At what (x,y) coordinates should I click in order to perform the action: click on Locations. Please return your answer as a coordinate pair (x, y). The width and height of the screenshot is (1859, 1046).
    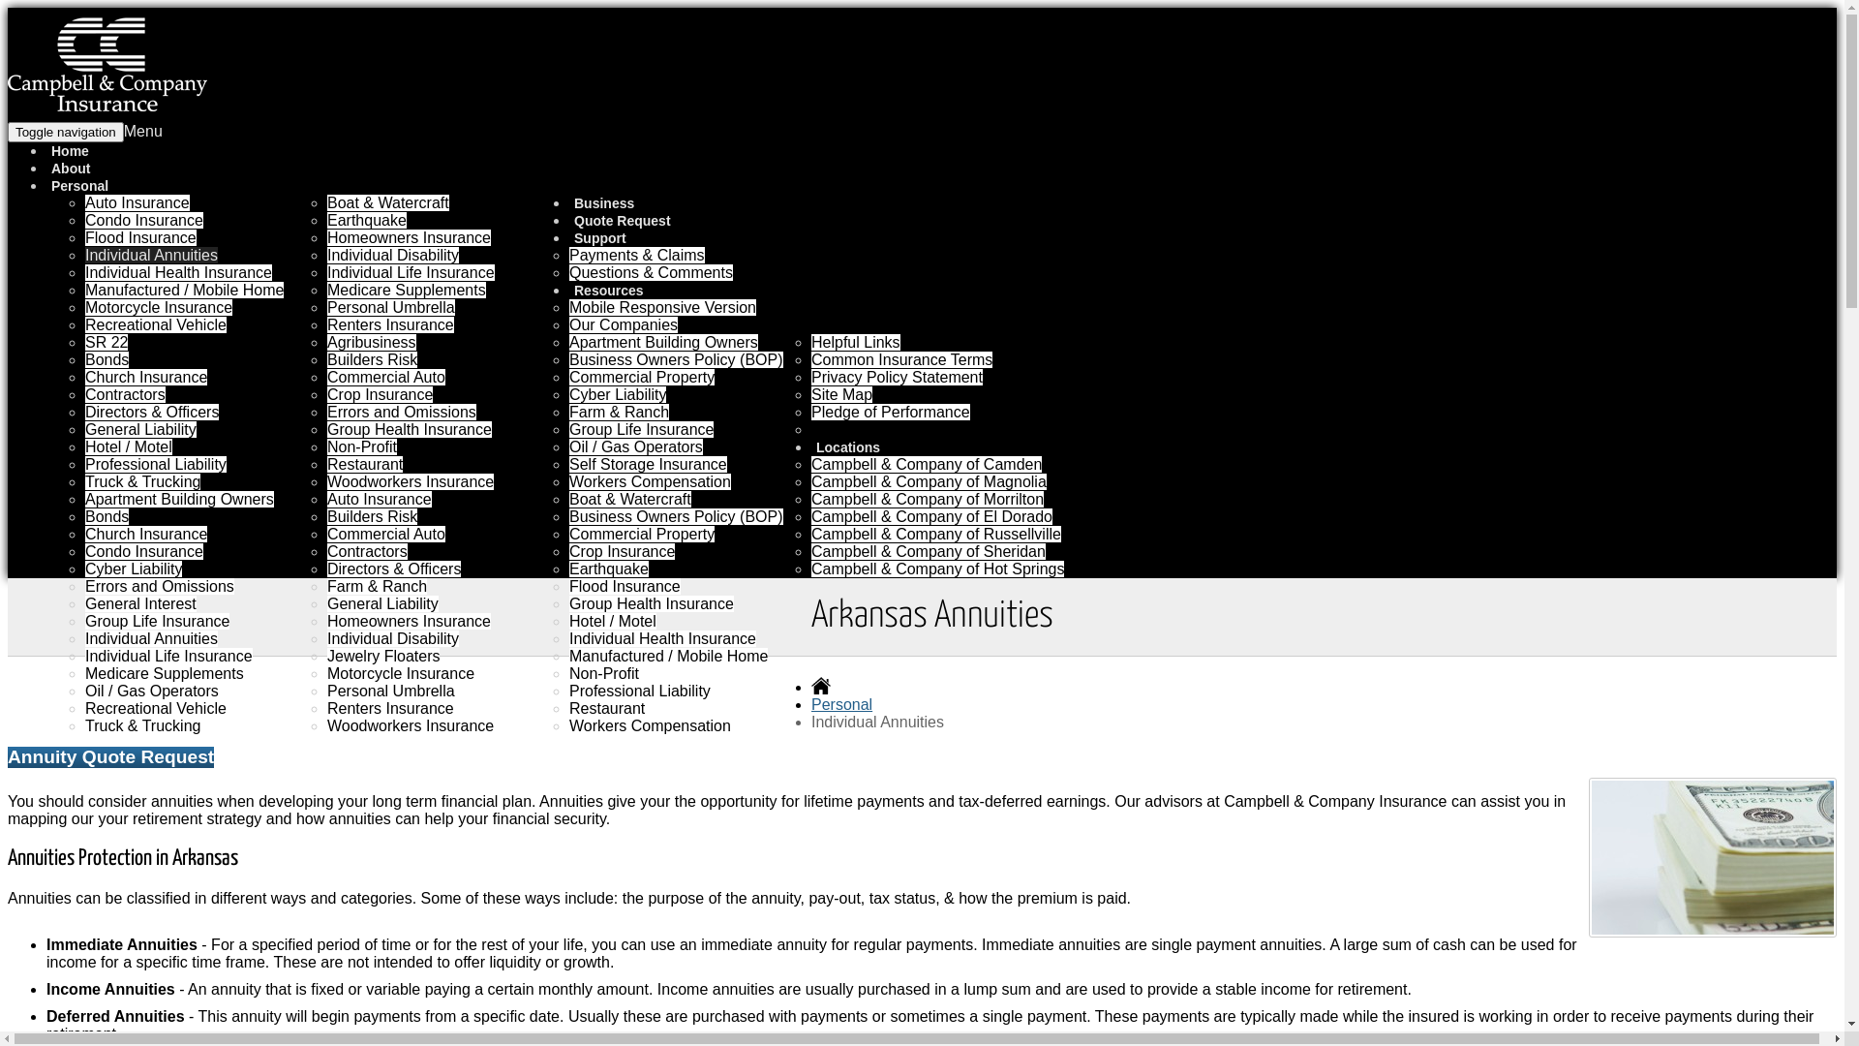
    Looking at the image, I should click on (850, 447).